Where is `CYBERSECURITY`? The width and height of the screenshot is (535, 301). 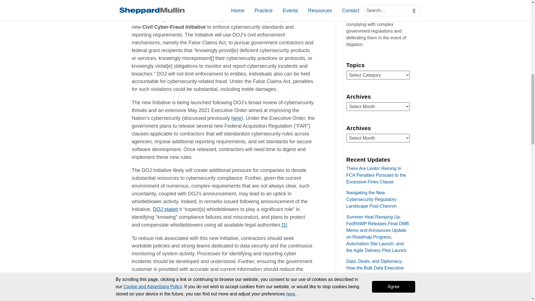 CYBERSECURITY is located at coordinates (167, 8).